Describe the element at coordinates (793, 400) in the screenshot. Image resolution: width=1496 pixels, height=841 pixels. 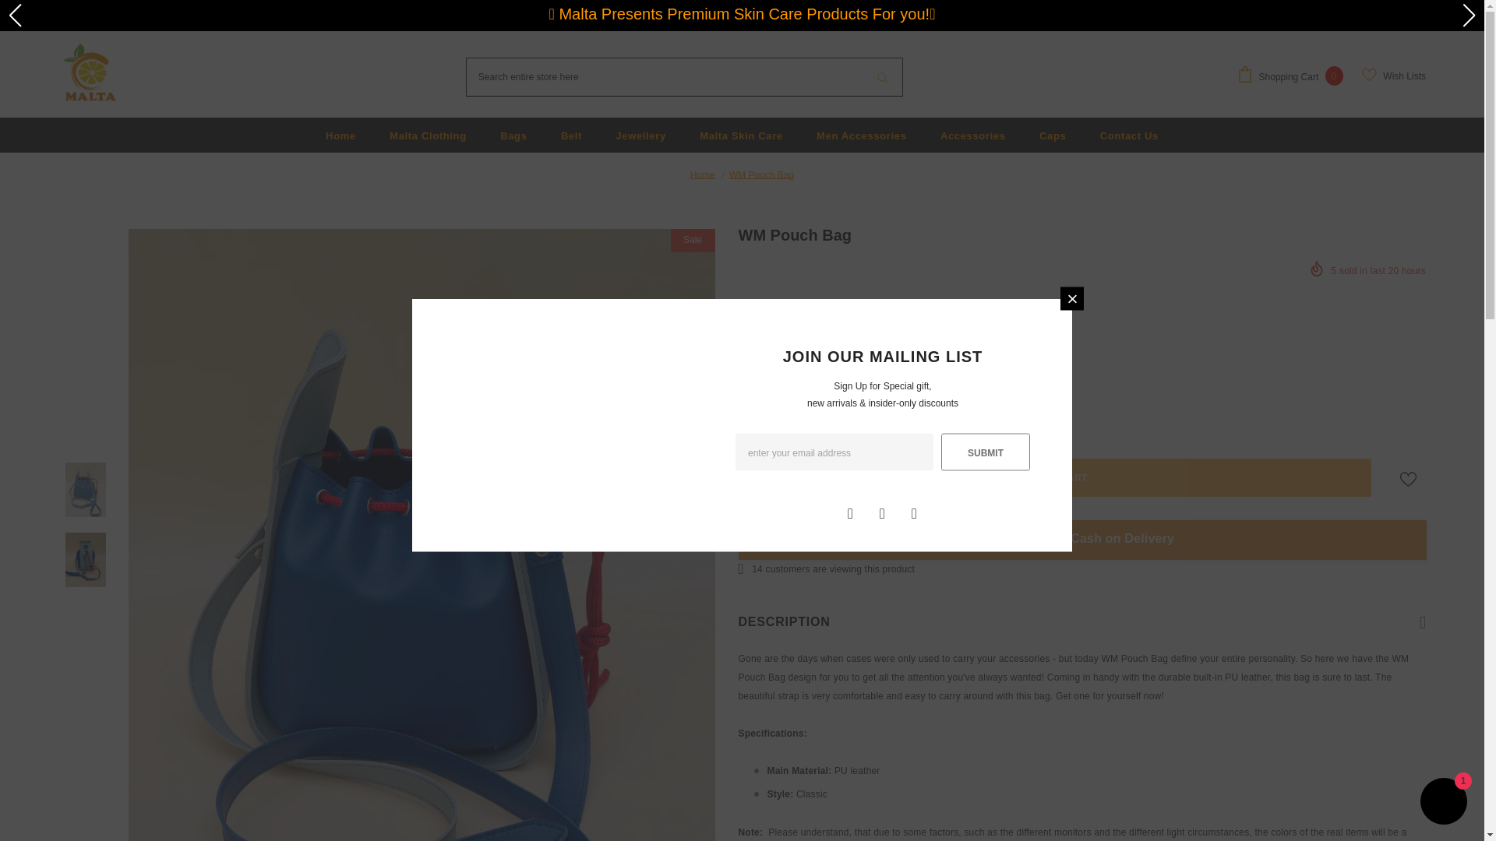
I see `1` at that location.